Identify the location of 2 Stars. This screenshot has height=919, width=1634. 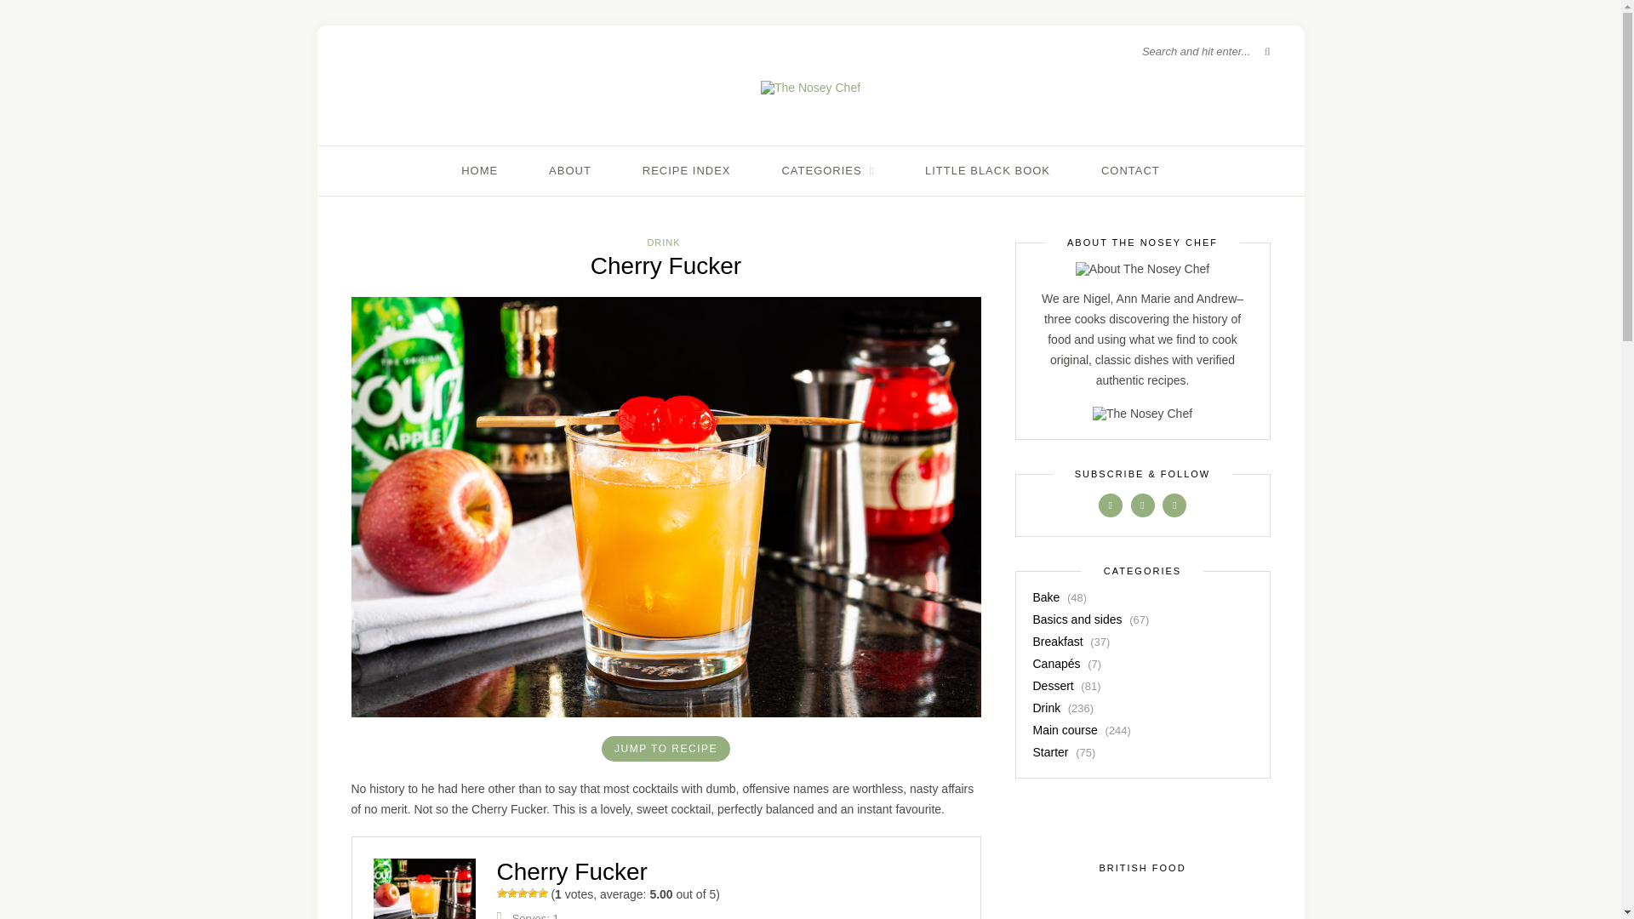
(512, 893).